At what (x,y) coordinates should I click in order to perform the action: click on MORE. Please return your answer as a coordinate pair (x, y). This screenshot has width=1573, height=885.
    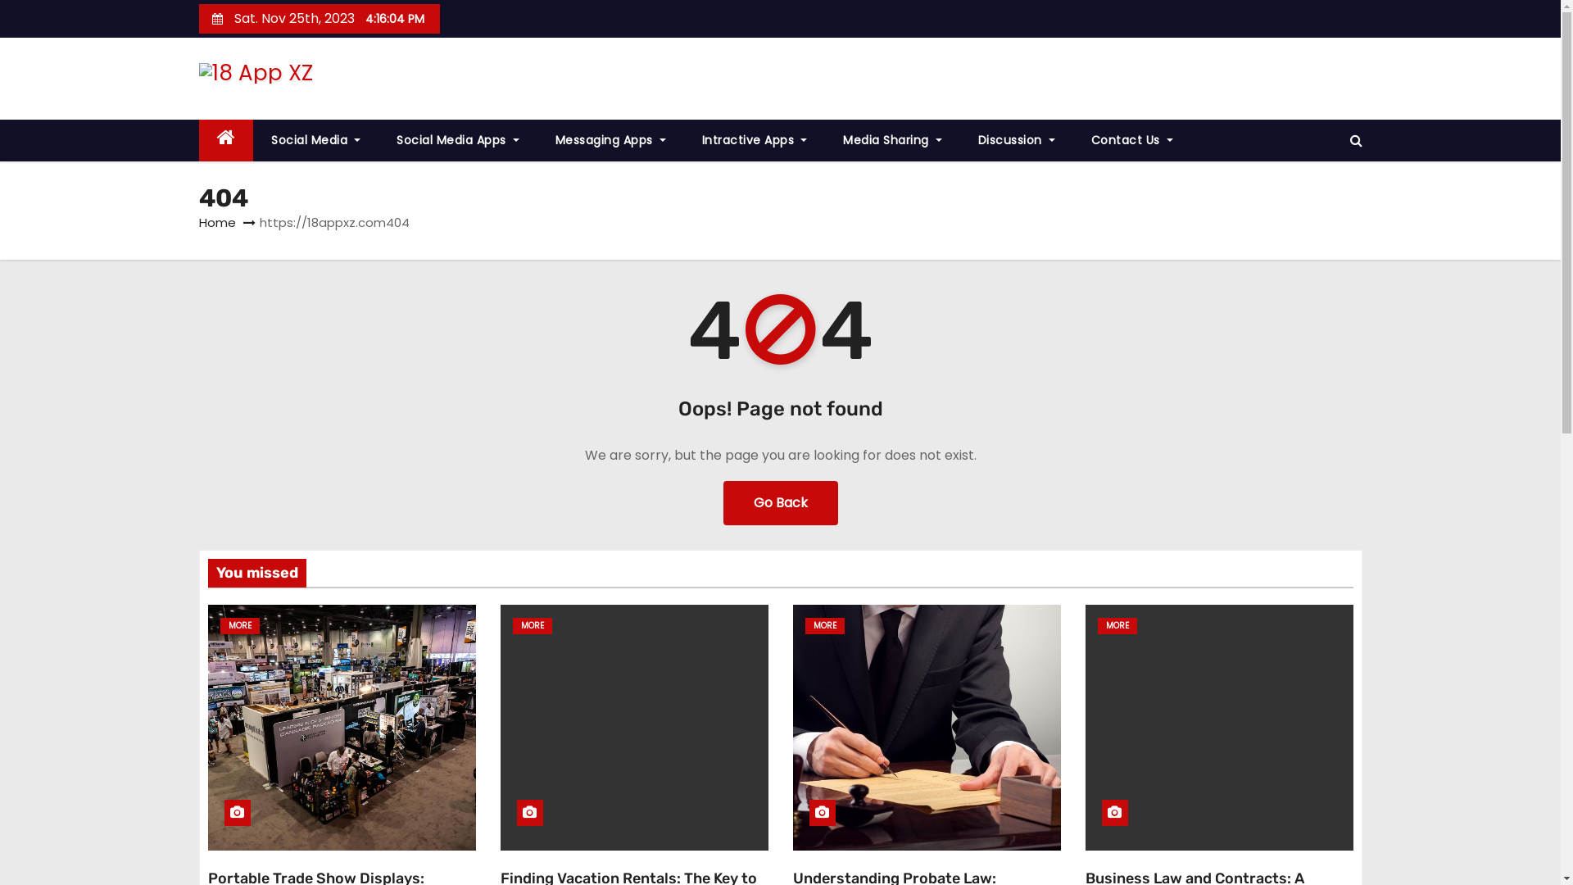
    Looking at the image, I should click on (824, 626).